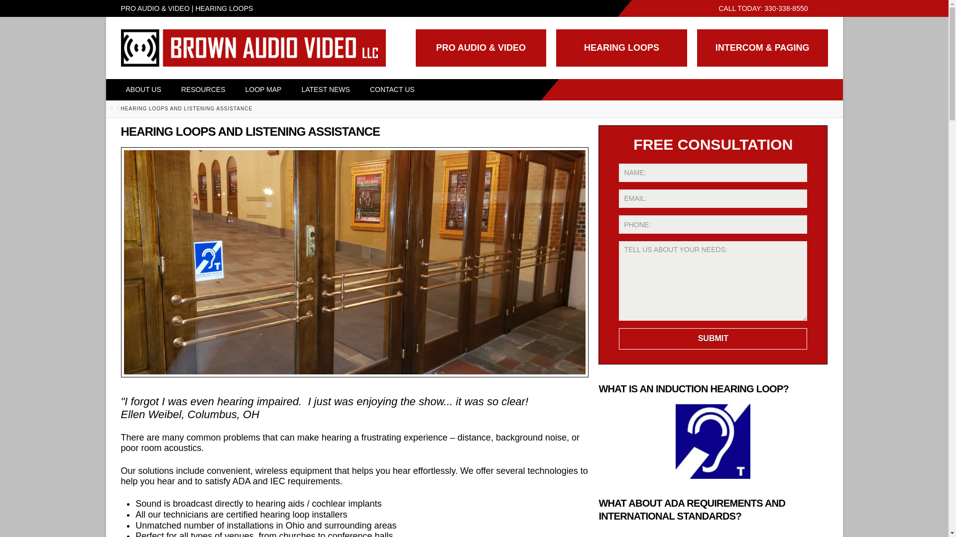 The image size is (956, 537). I want to click on 330-338-8550, so click(786, 8).